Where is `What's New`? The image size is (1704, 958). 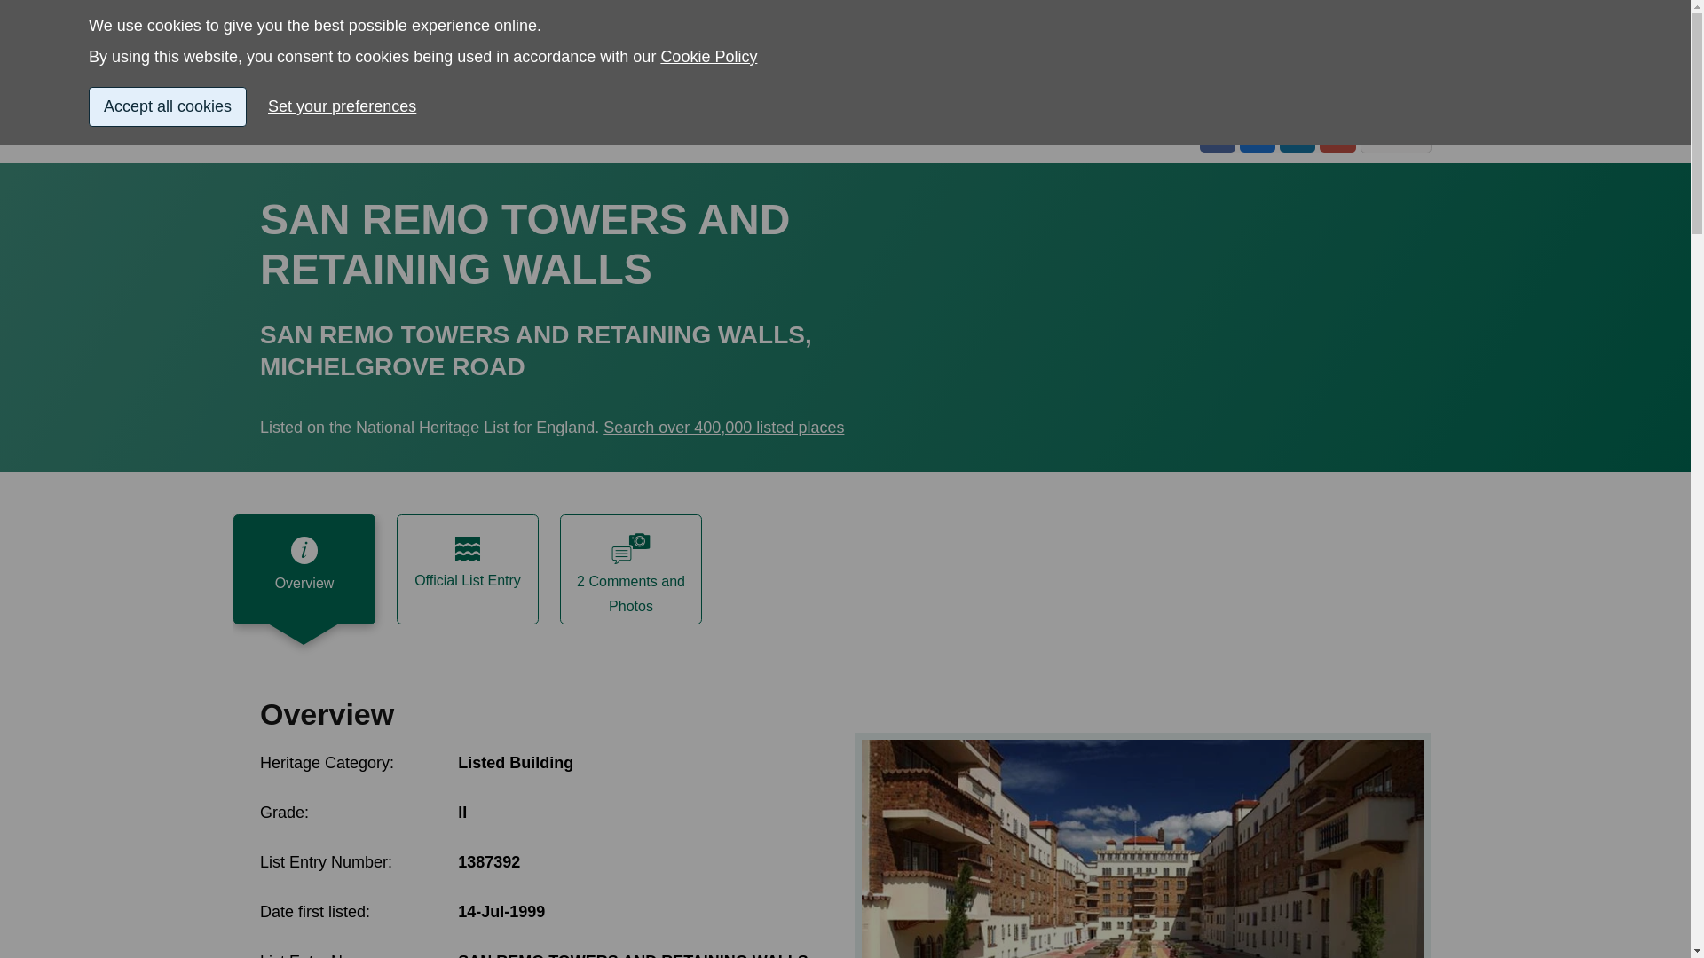
What's New is located at coordinates (1220, 96).